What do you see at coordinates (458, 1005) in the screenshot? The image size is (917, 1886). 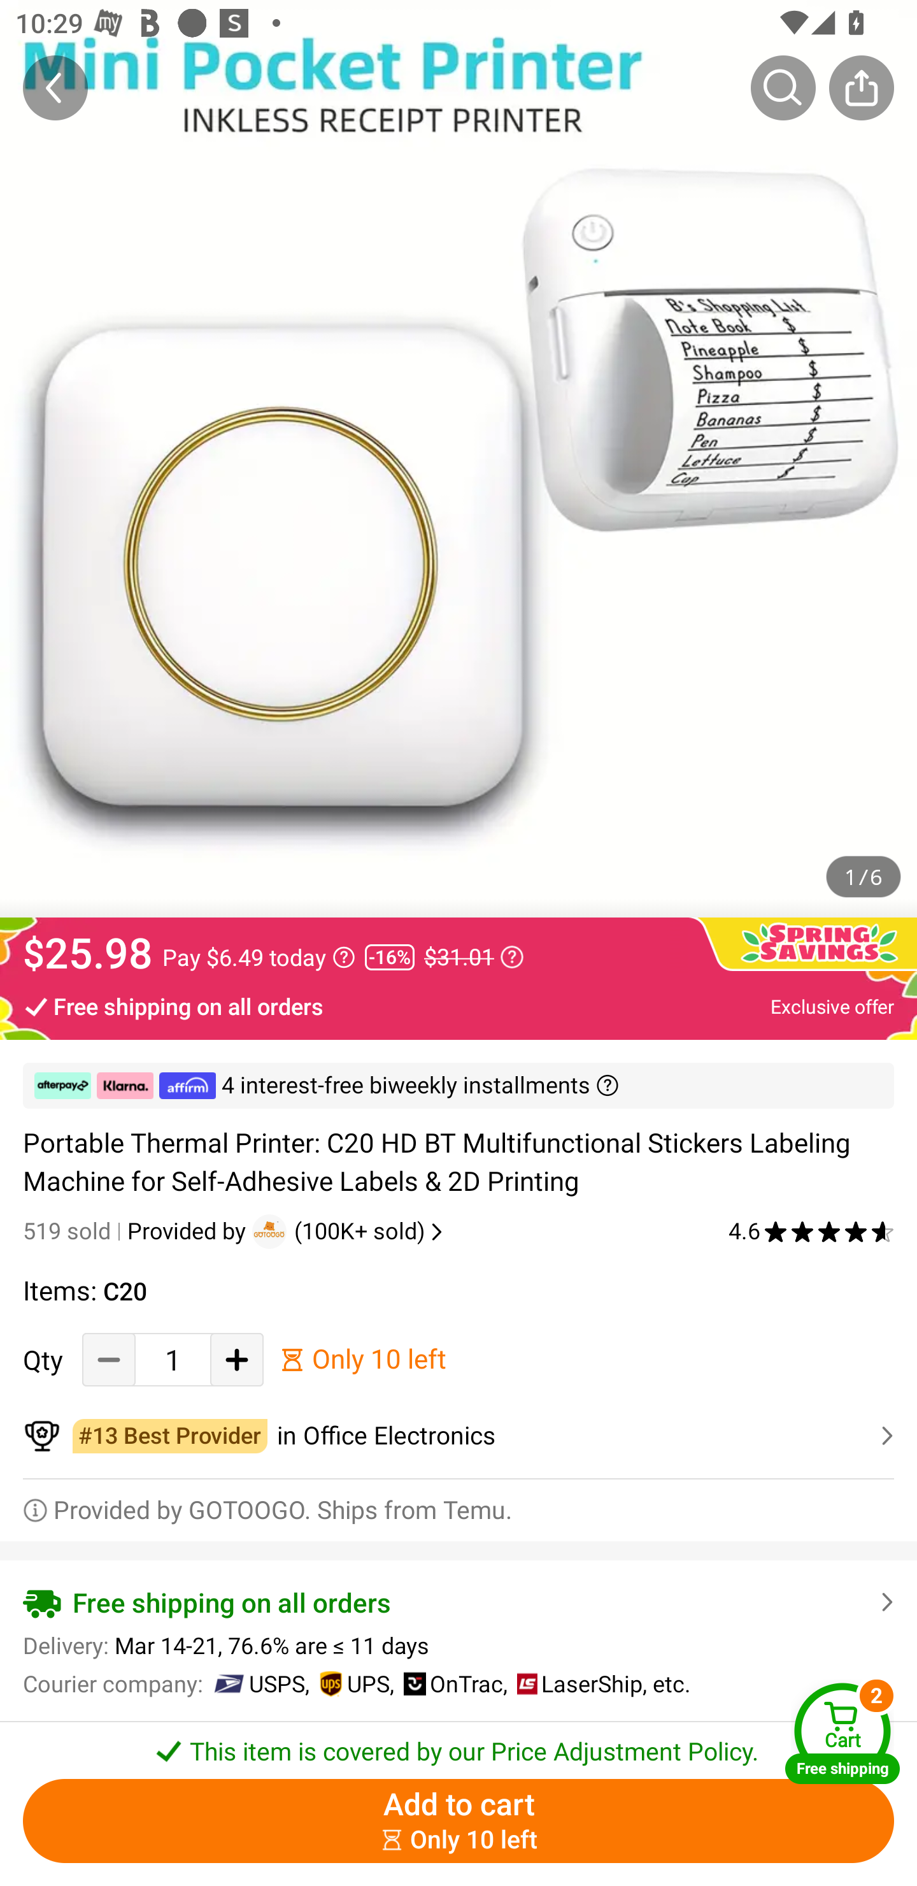 I see `Free shipping on all orders Exclusive offer` at bounding box center [458, 1005].